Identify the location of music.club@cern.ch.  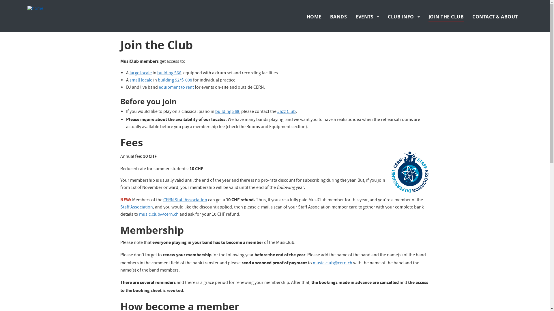
(159, 215).